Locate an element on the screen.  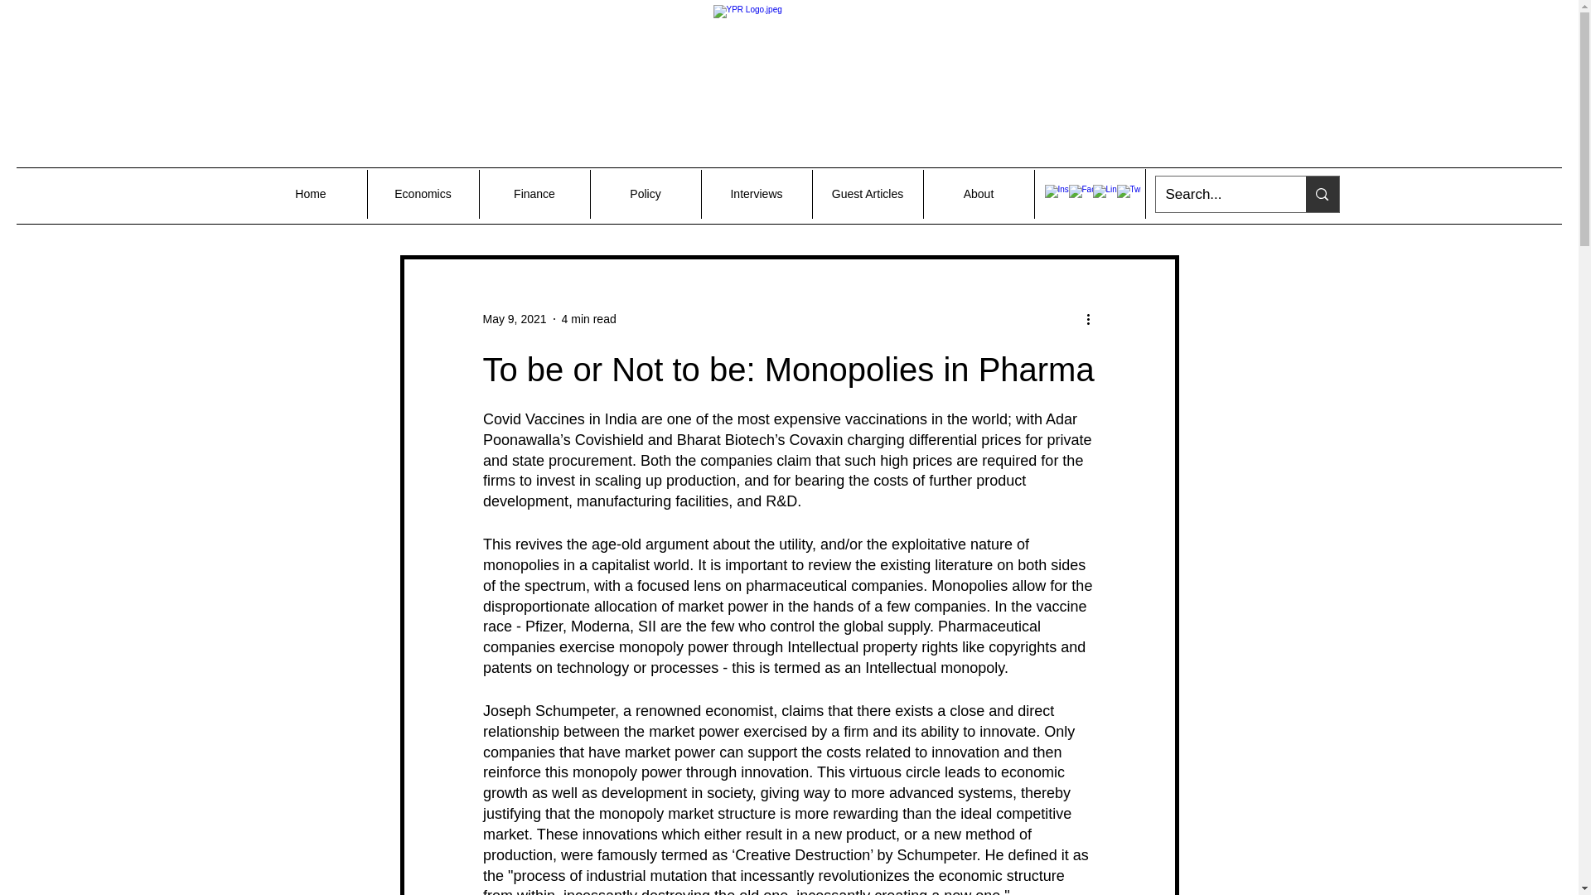
Interviews is located at coordinates (756, 194).